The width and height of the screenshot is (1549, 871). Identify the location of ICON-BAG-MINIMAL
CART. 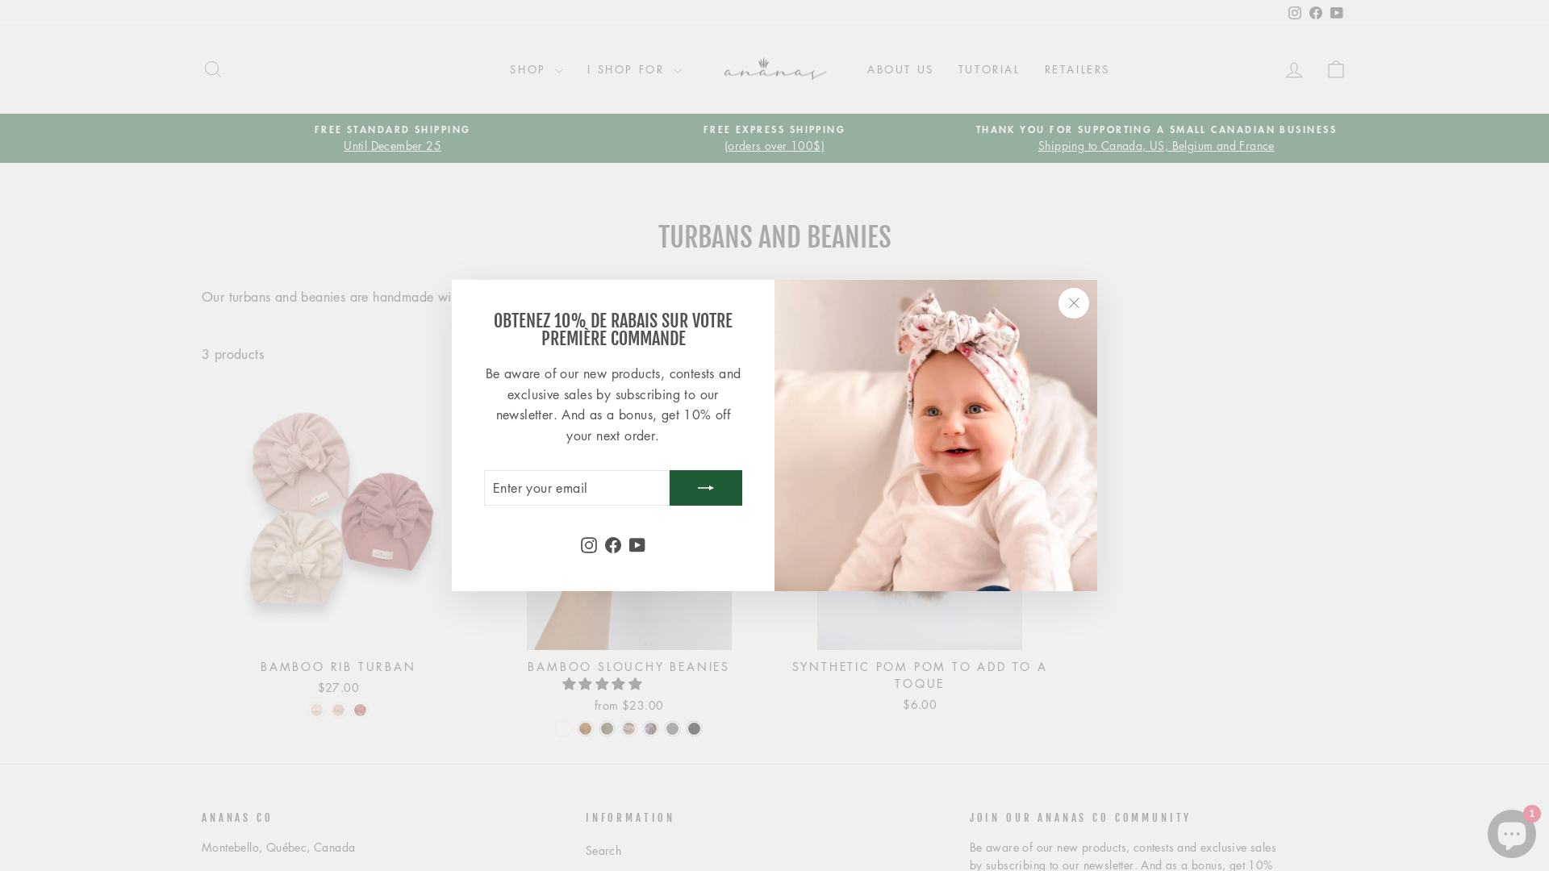
(1336, 69).